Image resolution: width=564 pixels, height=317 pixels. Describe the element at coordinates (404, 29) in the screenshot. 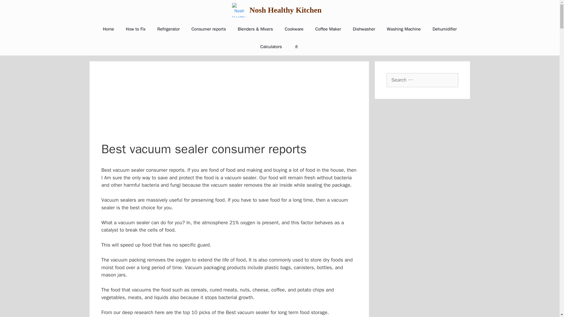

I see `Washing Machine` at that location.